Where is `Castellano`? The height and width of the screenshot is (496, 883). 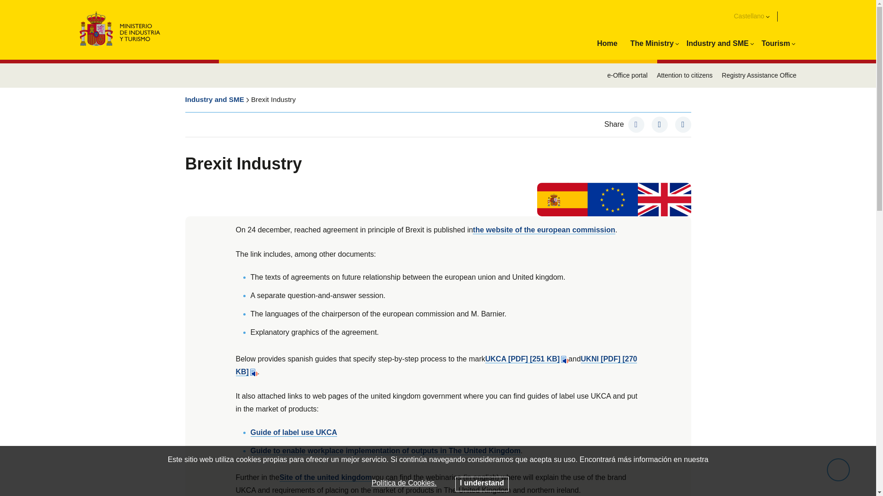
Castellano is located at coordinates (756, 17).